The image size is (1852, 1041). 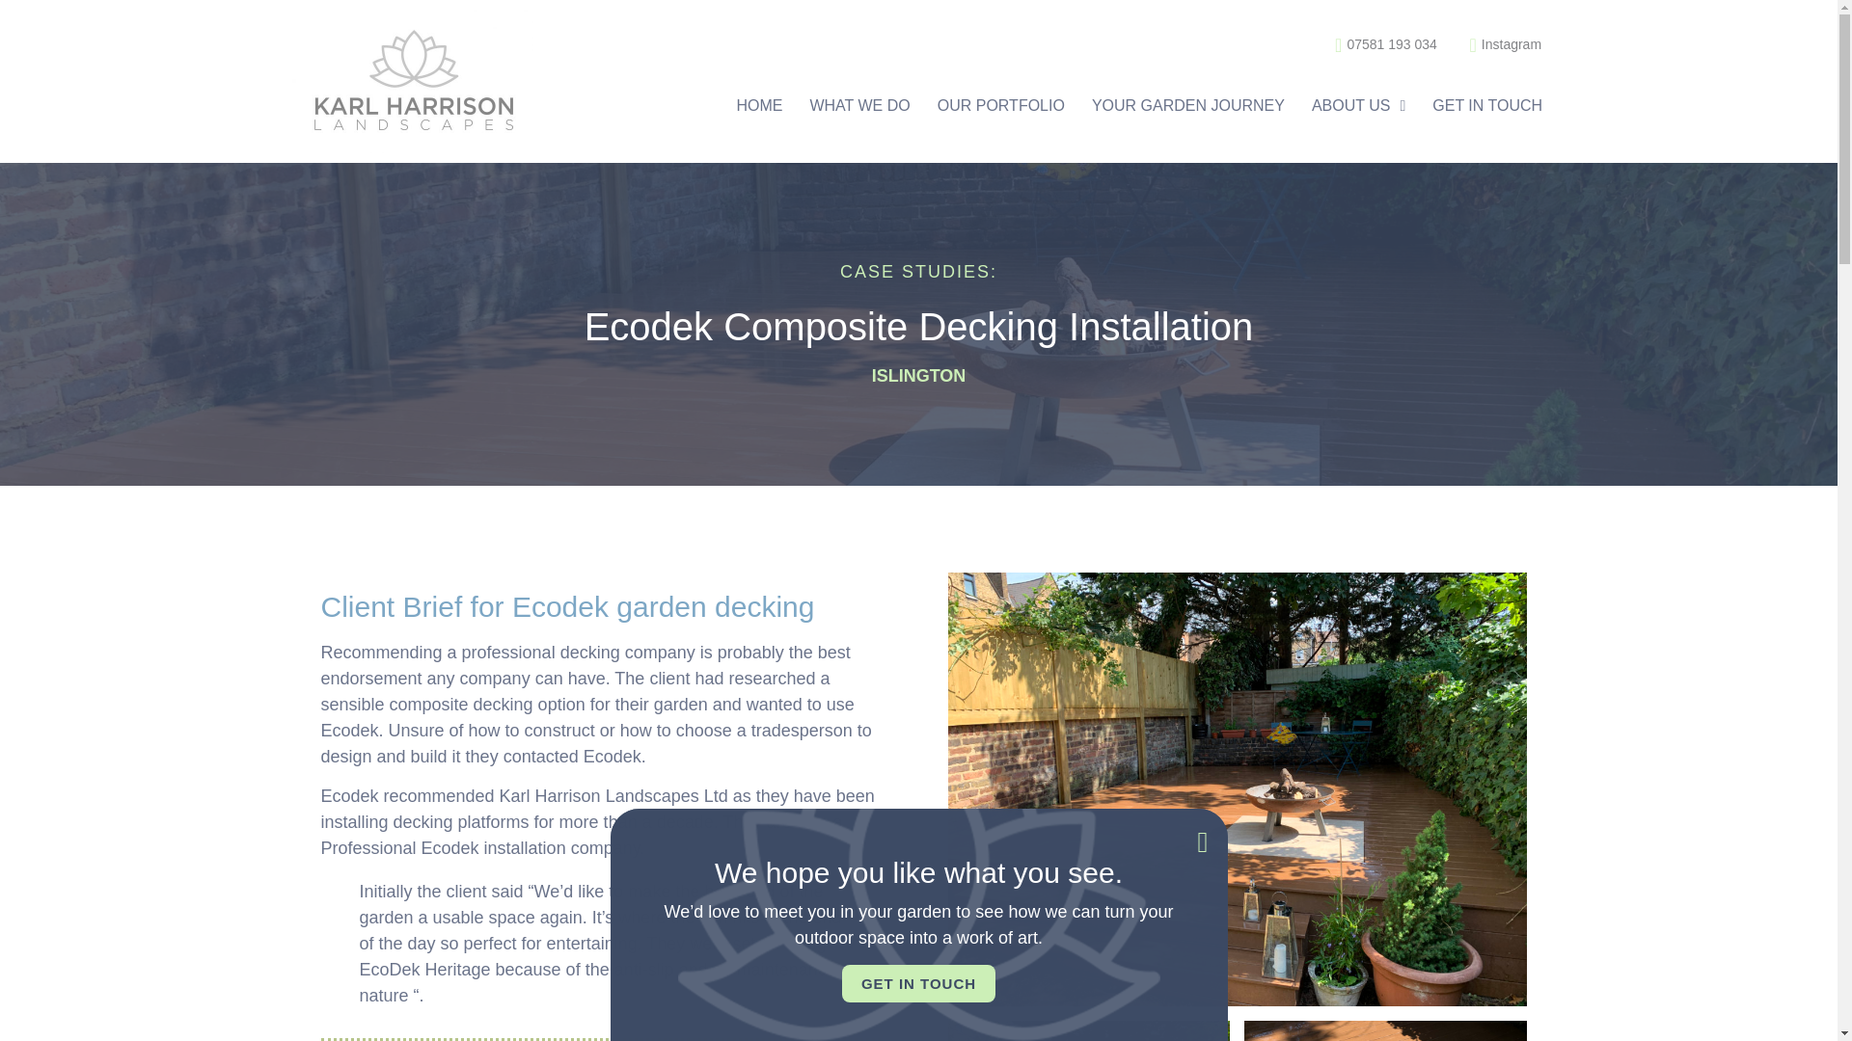 What do you see at coordinates (1486, 106) in the screenshot?
I see `GET IN TOUCH` at bounding box center [1486, 106].